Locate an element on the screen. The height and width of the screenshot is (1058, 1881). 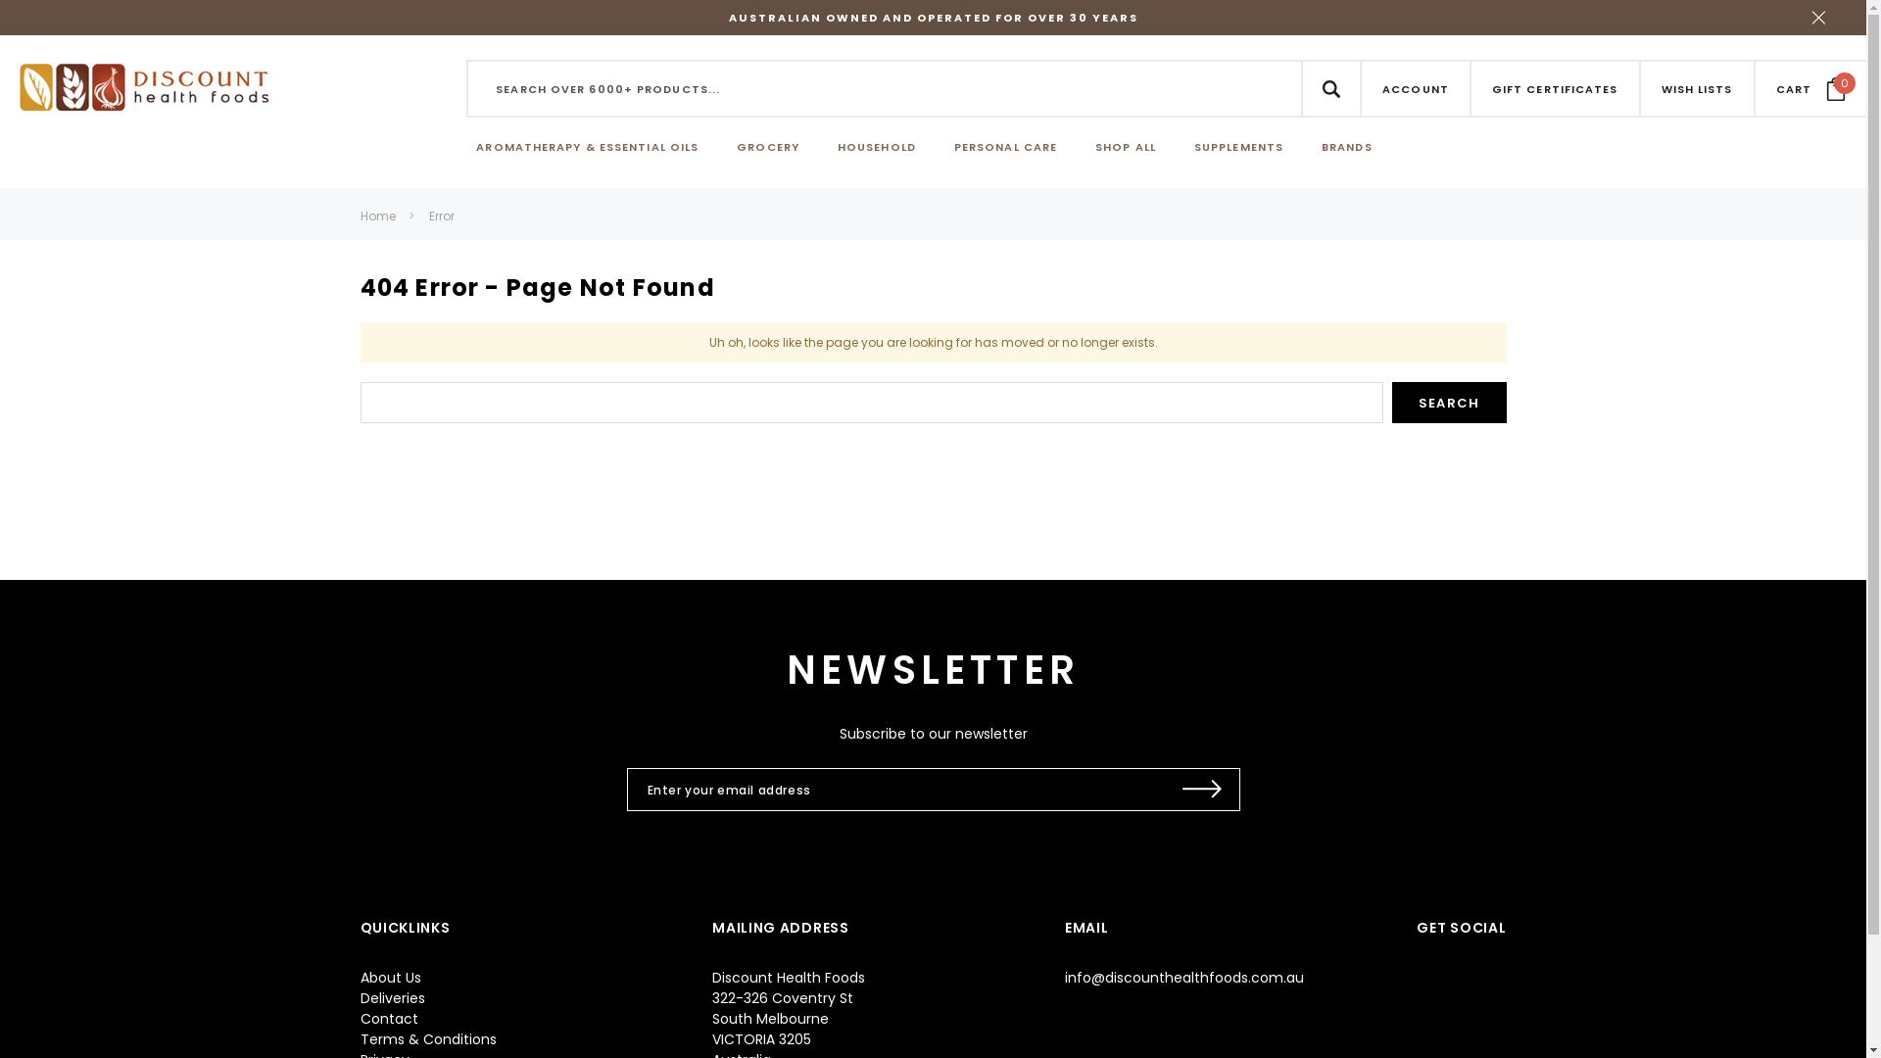
CART
0 is located at coordinates (1810, 88).